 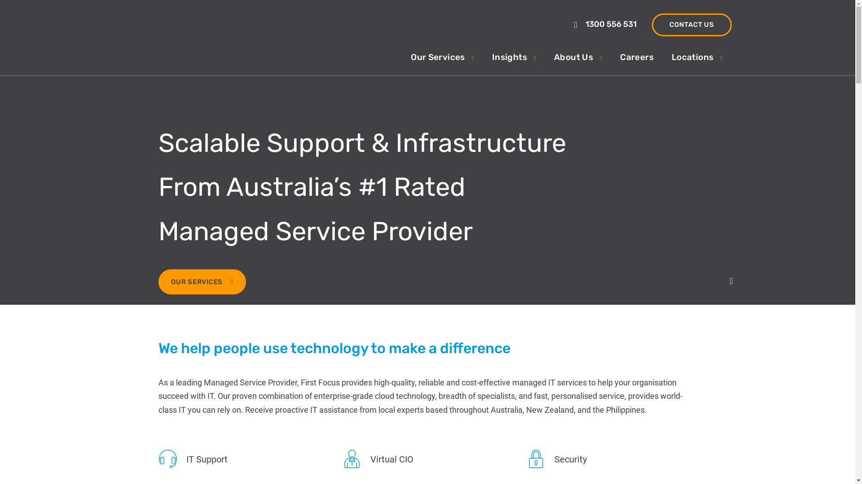 I want to click on About Us, so click(x=578, y=63).